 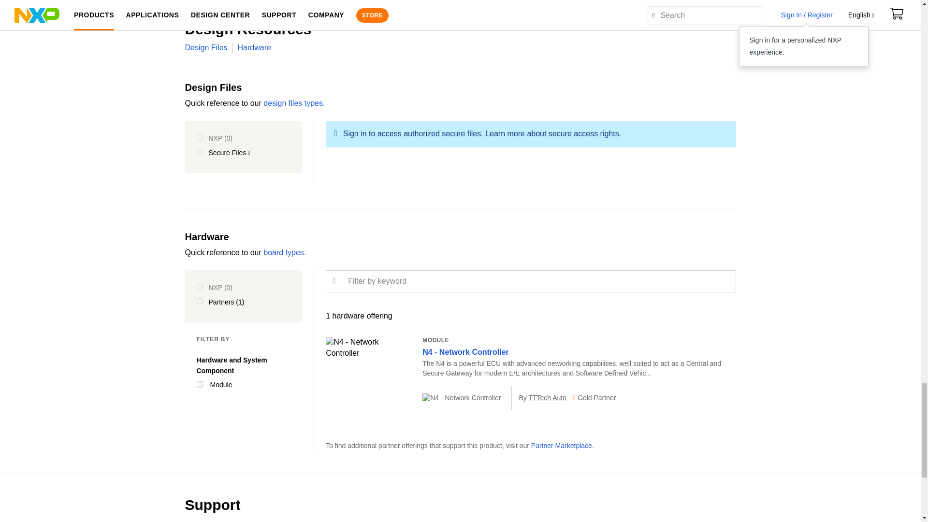 What do you see at coordinates (199, 301) in the screenshot?
I see `partnerHardware` at bounding box center [199, 301].